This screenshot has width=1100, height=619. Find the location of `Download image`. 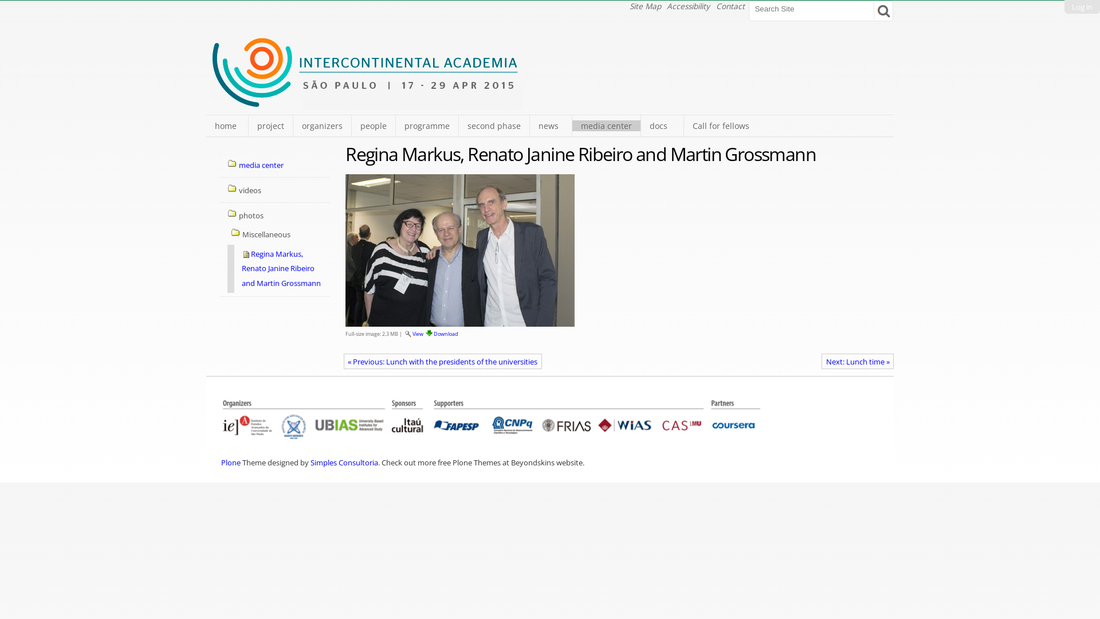

Download image is located at coordinates (429, 333).